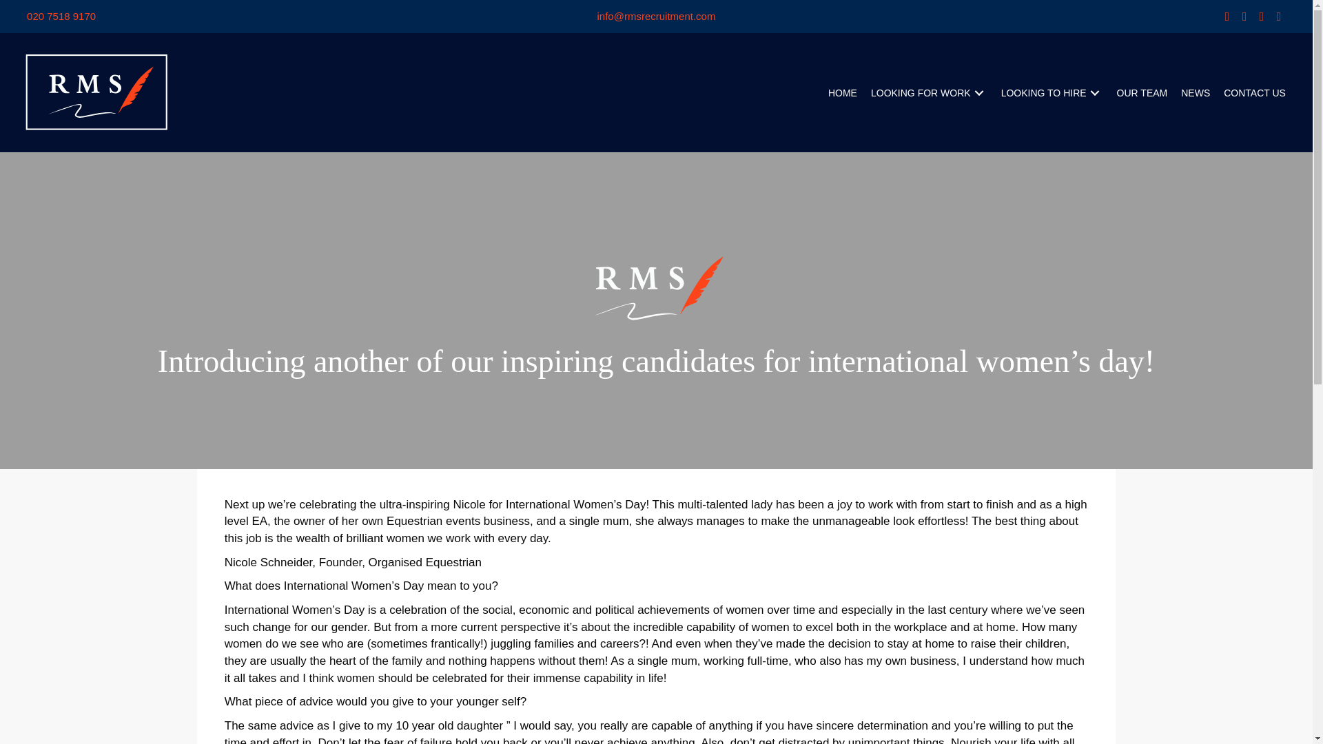 Image resolution: width=1323 pixels, height=744 pixels. What do you see at coordinates (656, 288) in the screenshot?
I see `rms test no bg` at bounding box center [656, 288].